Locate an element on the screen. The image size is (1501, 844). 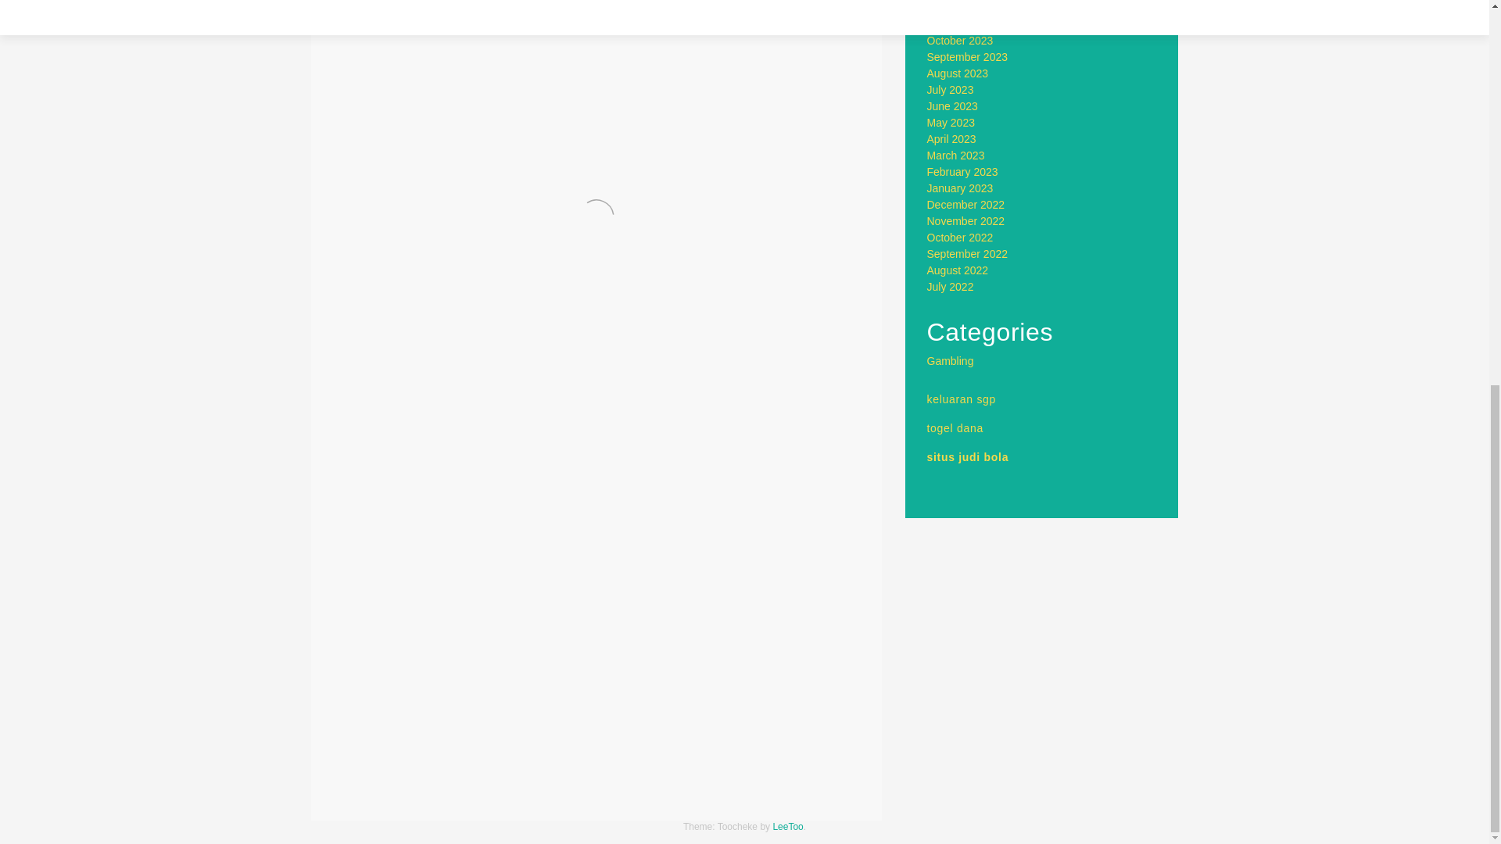
November 2022 is located at coordinates (966, 220).